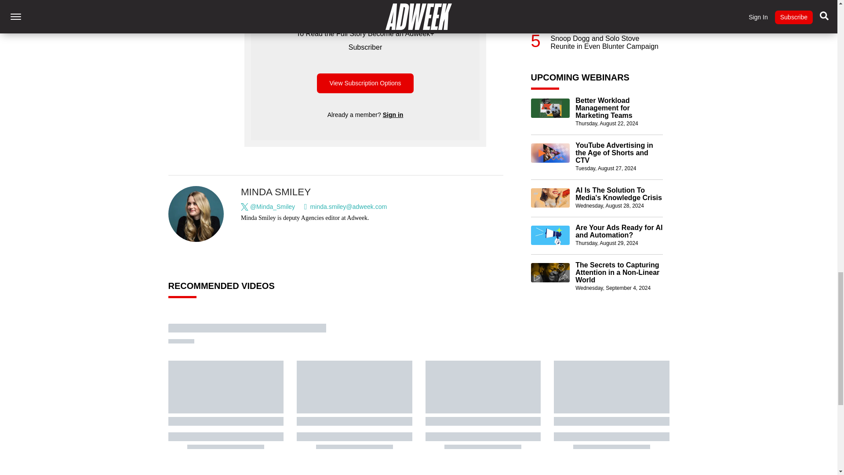 This screenshot has width=844, height=475. Describe the element at coordinates (550, 197) in the screenshot. I see `Qatalog-Webinar-082824-Header` at that location.